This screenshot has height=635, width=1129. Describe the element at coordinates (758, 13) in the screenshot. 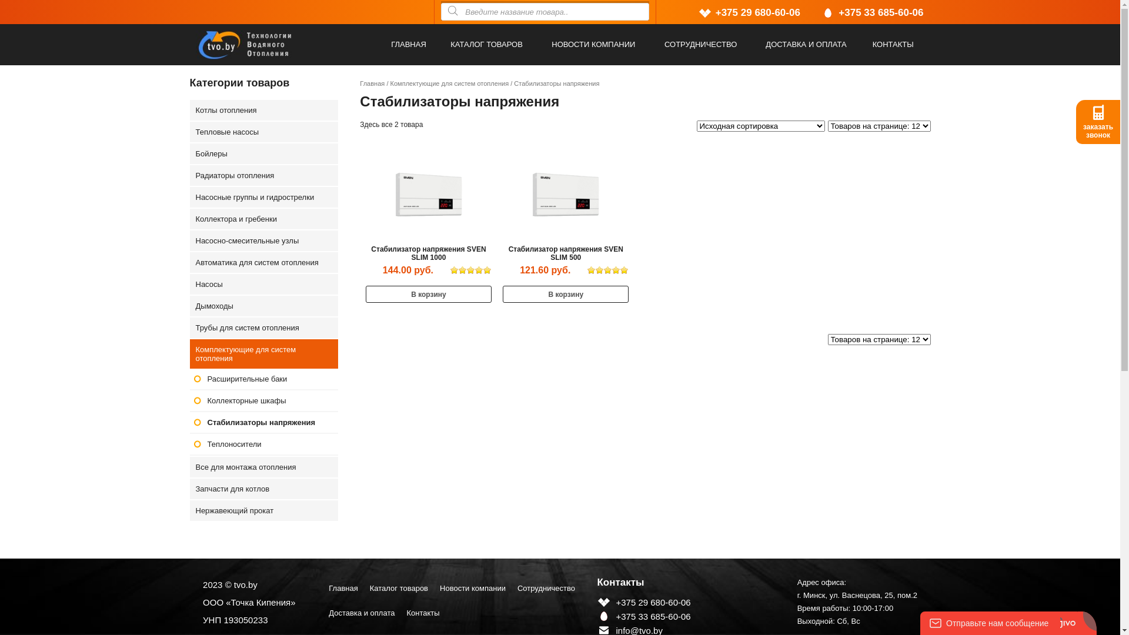

I see `+375 29 680-60-06` at that location.